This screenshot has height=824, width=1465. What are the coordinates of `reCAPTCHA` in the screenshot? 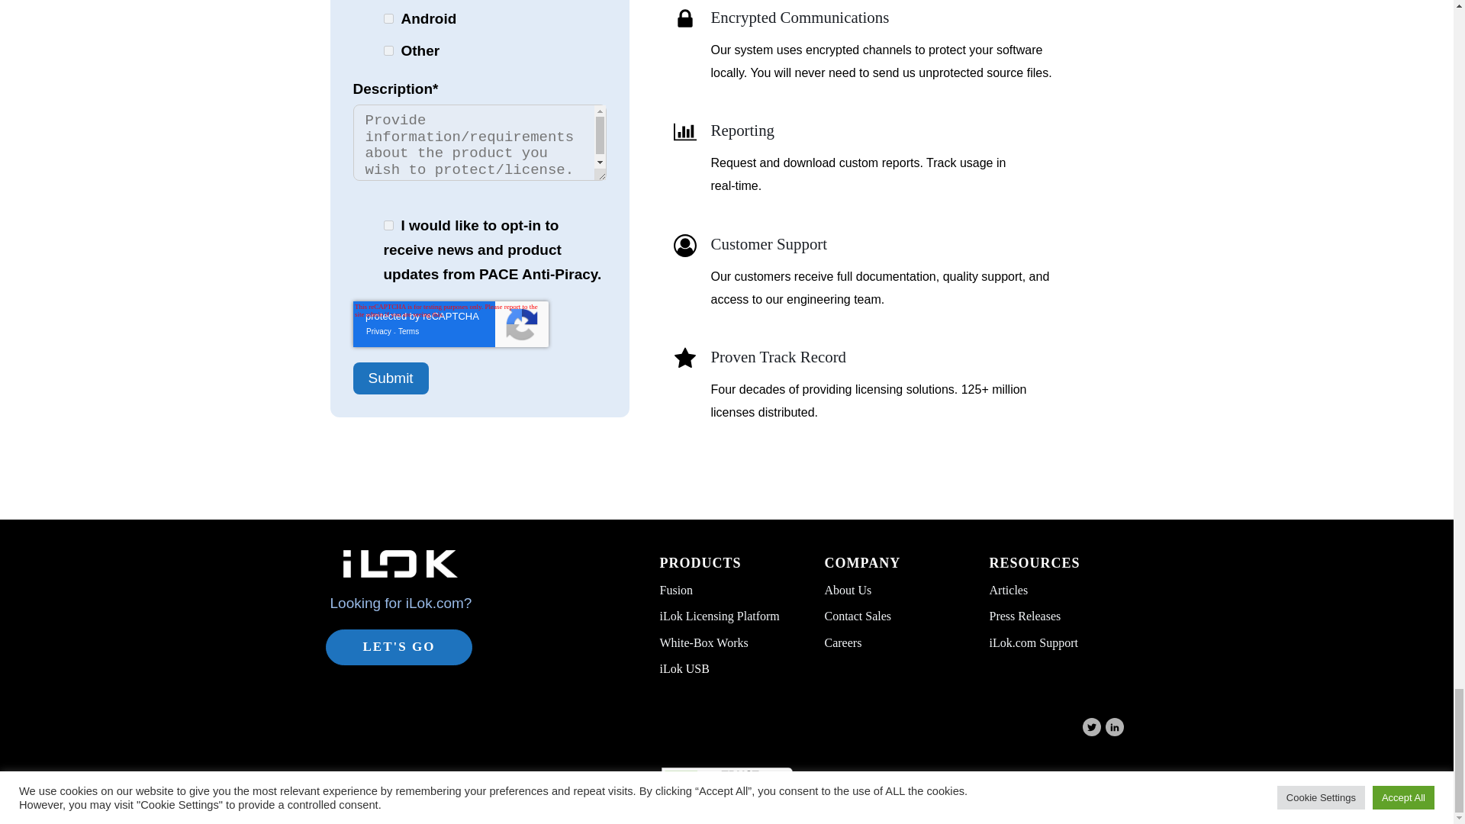 It's located at (450, 323).